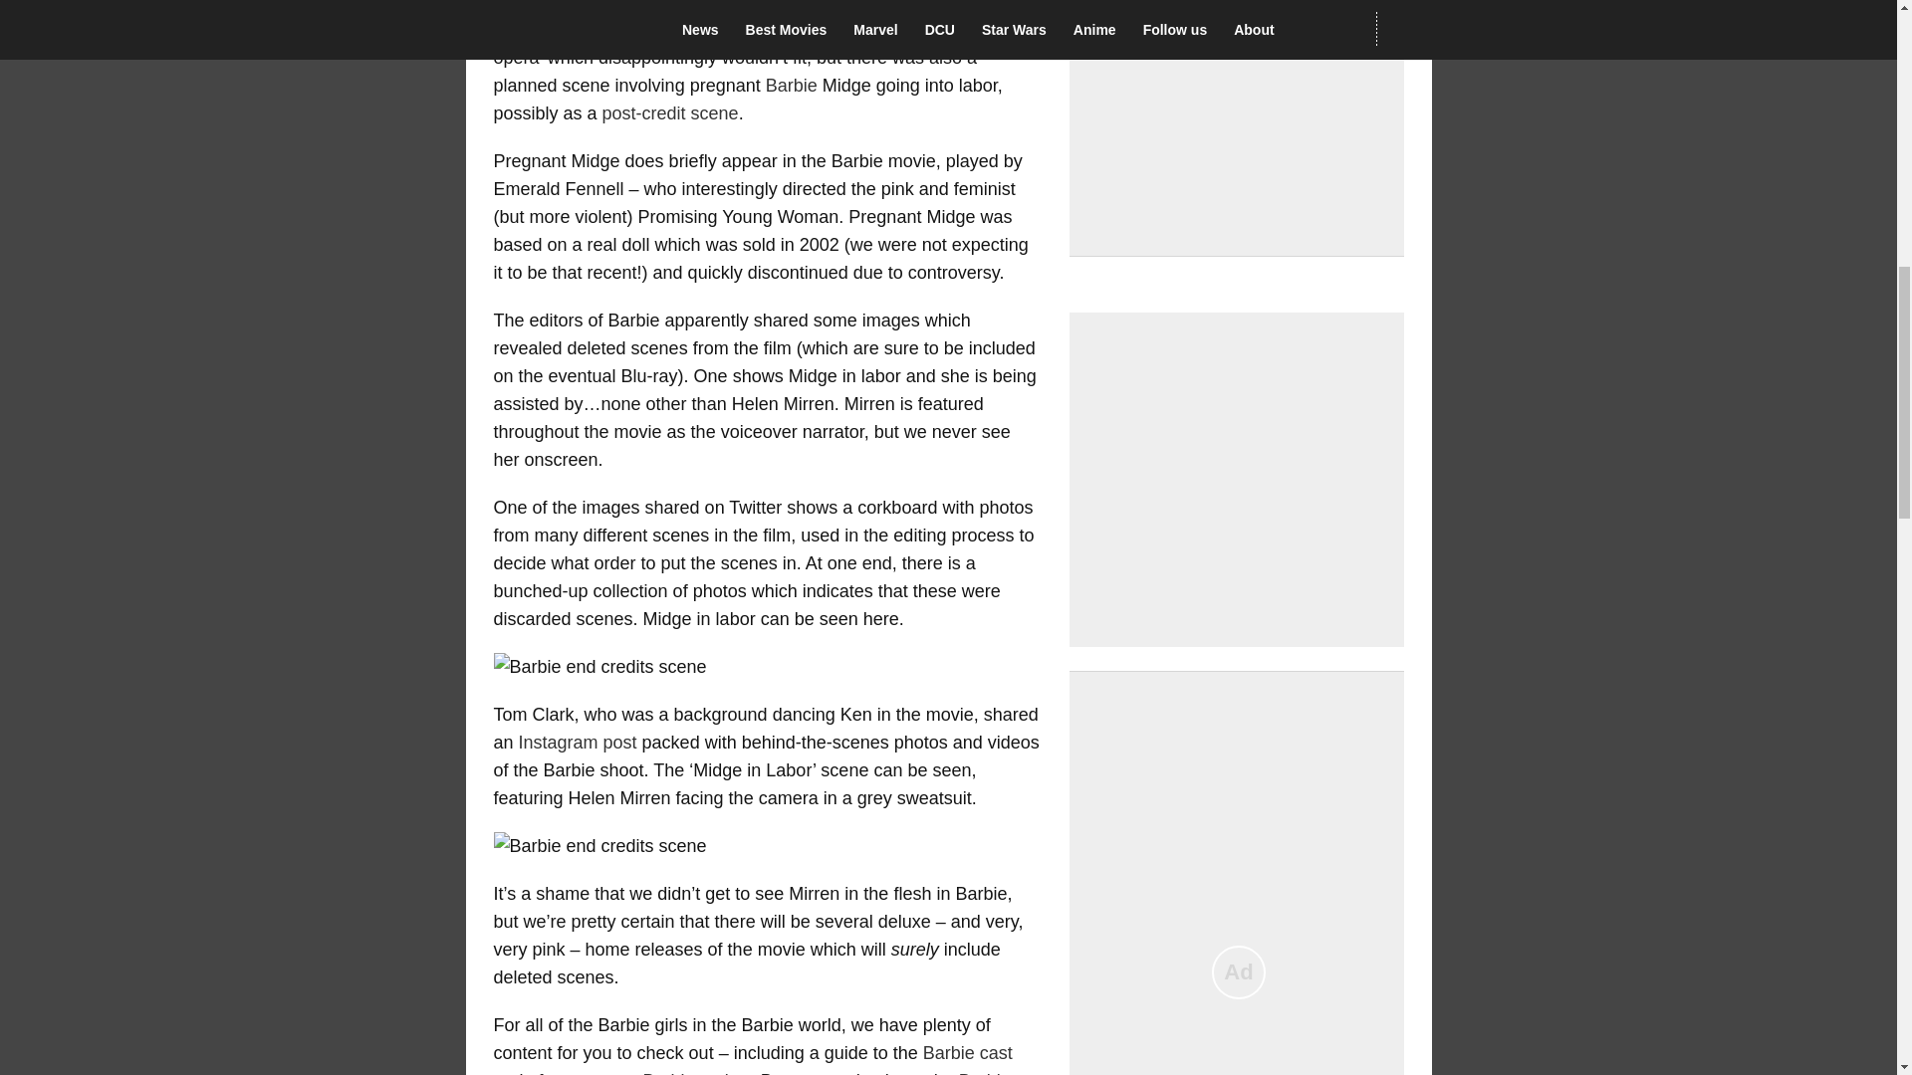 This screenshot has width=1912, height=1075. I want to click on post-credit scene, so click(669, 113).